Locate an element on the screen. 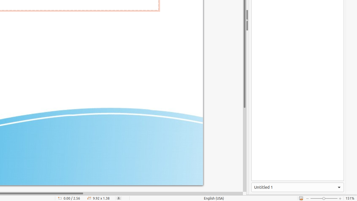 This screenshot has width=357, height=201. Active Window is located at coordinates (298, 187).